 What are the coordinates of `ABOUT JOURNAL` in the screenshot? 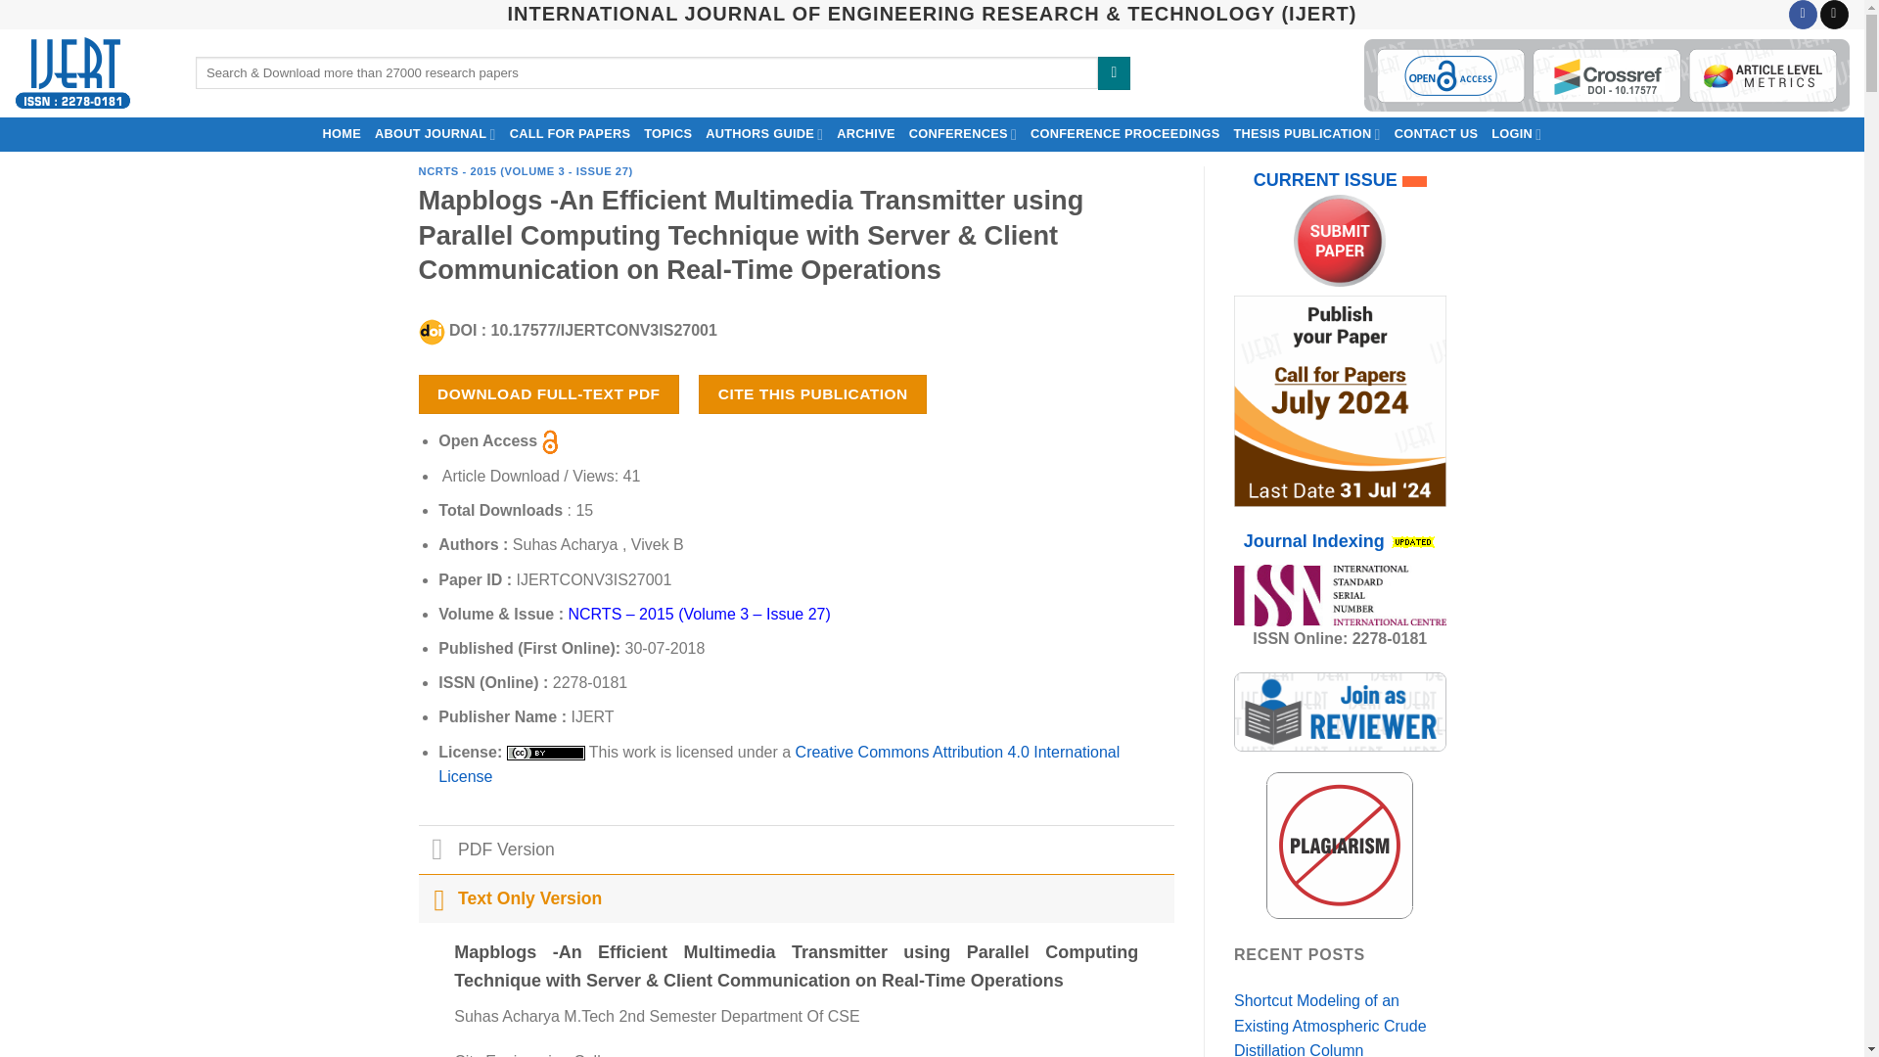 It's located at (435, 133).